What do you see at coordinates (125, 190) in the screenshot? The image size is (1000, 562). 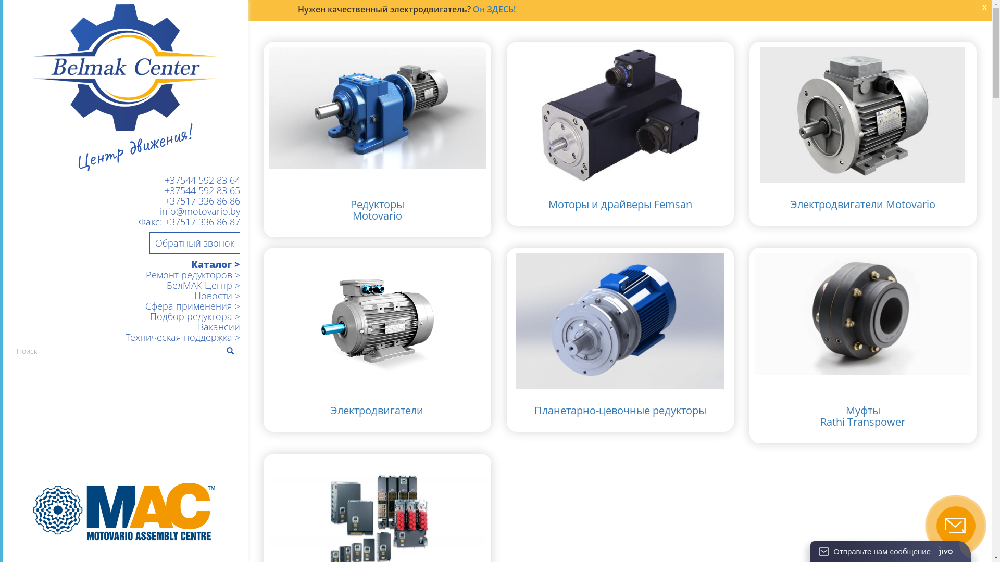 I see `+37544 592 83 65` at bounding box center [125, 190].